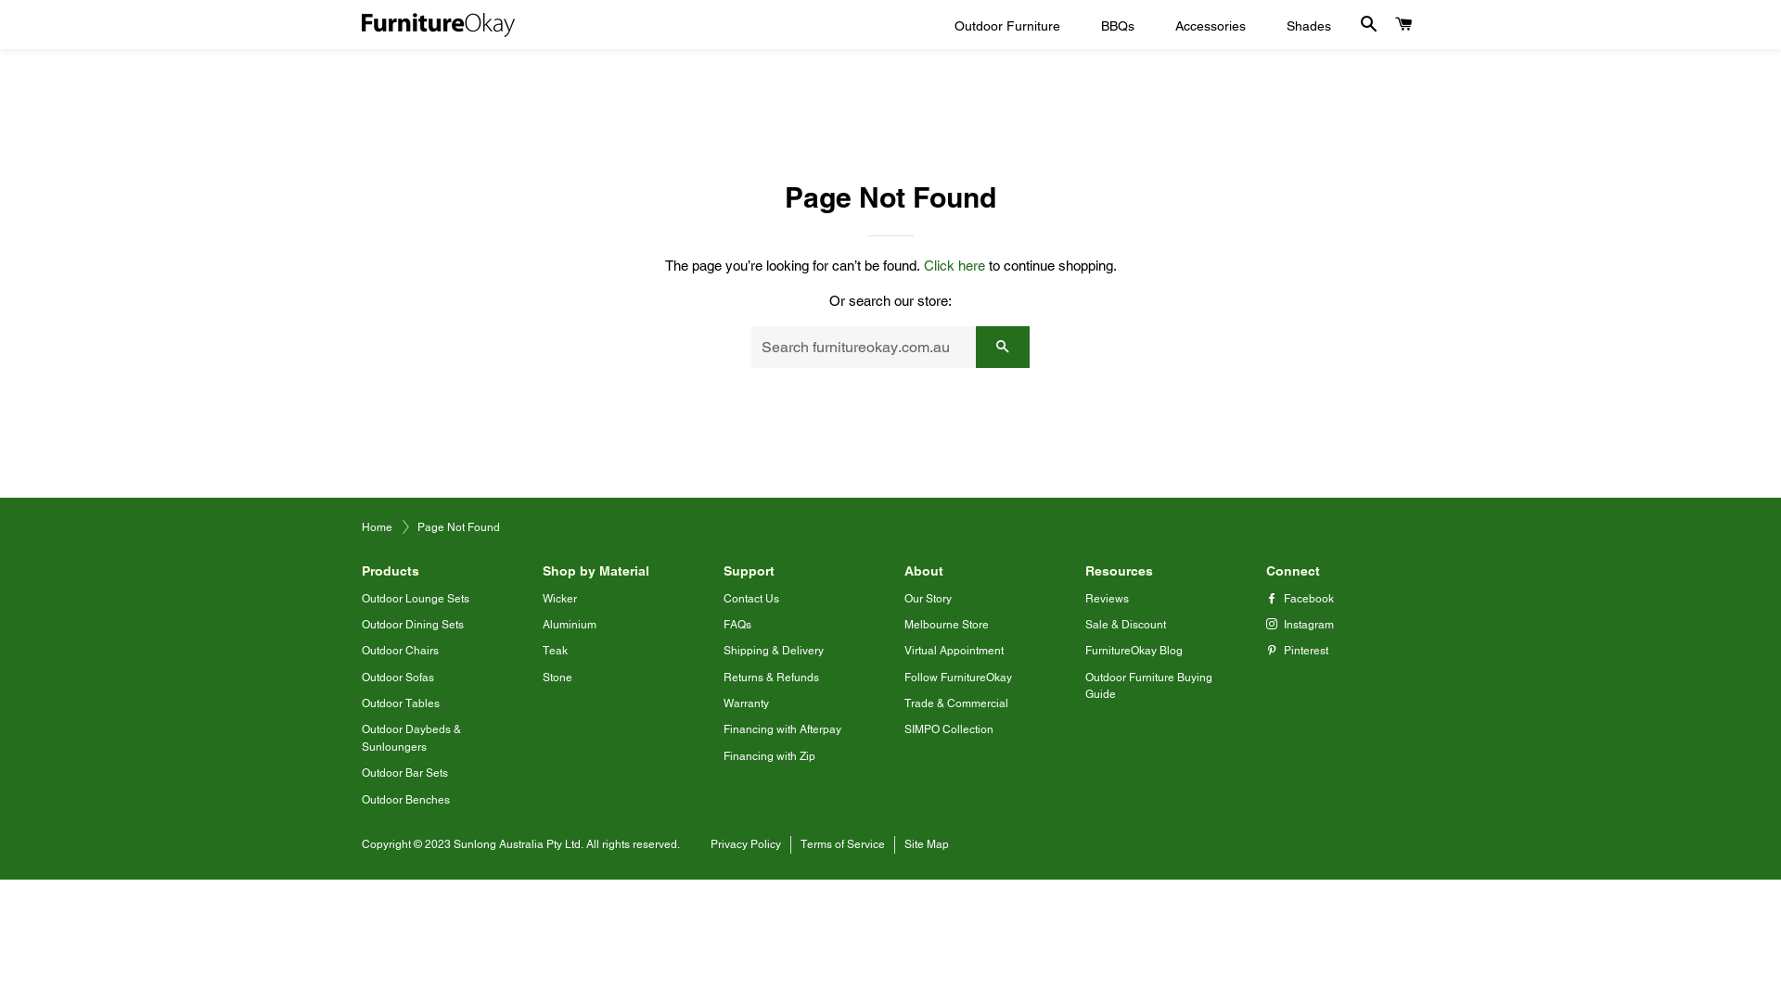 The height and width of the screenshot is (1001, 1781). I want to click on Home, so click(377, 527).